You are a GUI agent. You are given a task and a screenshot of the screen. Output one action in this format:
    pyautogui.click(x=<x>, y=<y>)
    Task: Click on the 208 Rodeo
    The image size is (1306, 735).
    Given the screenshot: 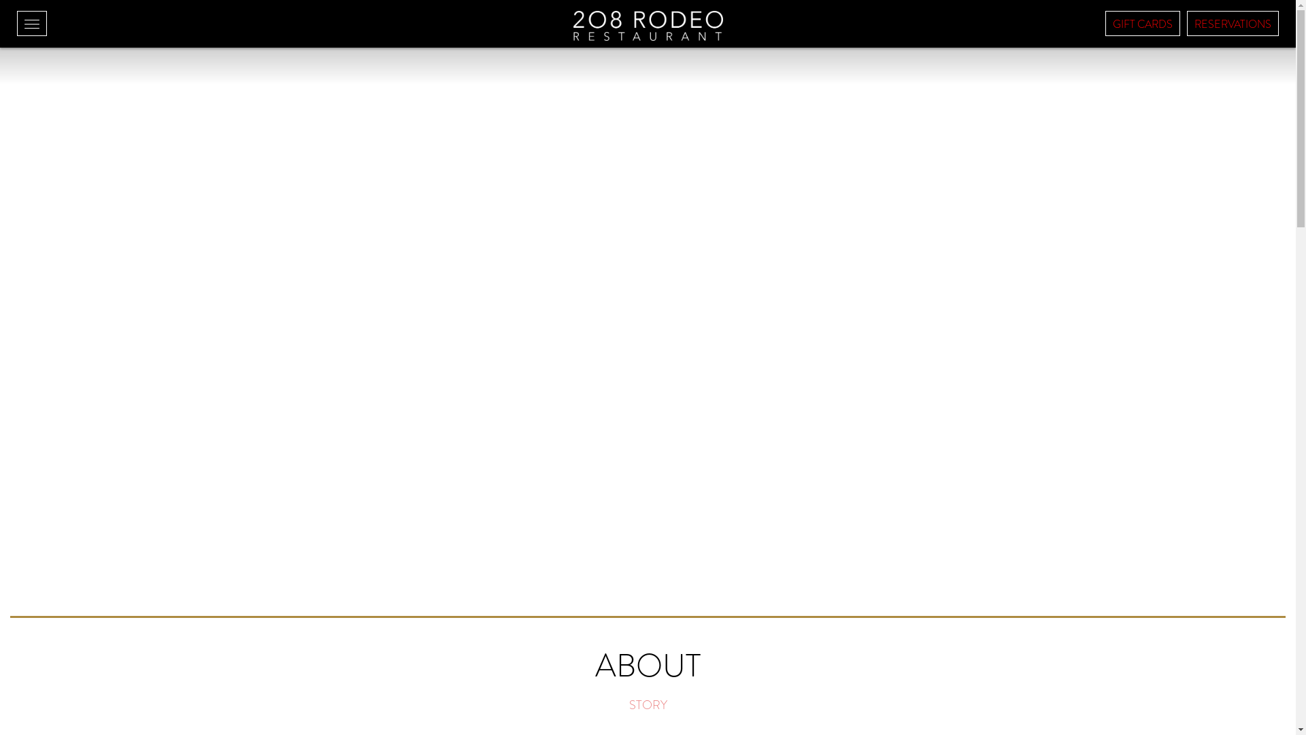 What is the action you would take?
    pyautogui.click(x=648, y=26)
    